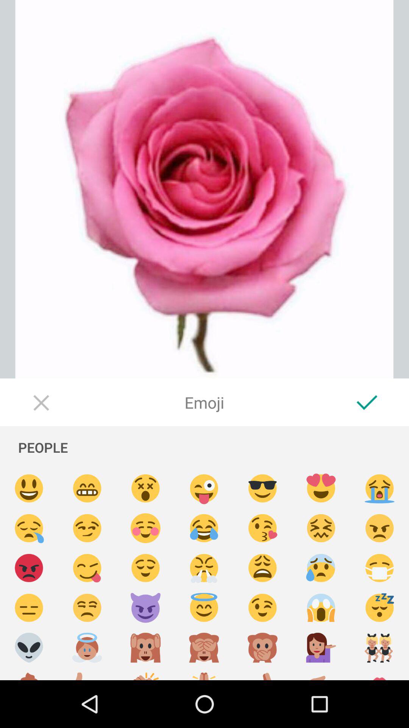  Describe the element at coordinates (29, 648) in the screenshot. I see `add an emoji` at that location.